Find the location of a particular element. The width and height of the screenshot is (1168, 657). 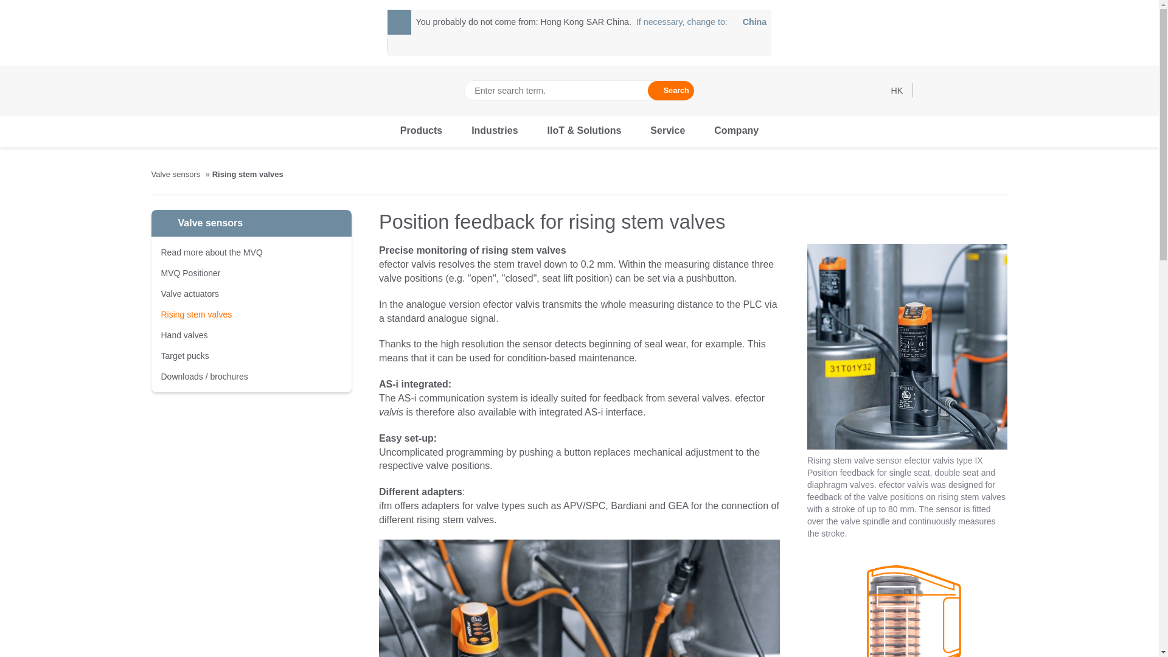

Product comparison is located at coordinates (977, 90).